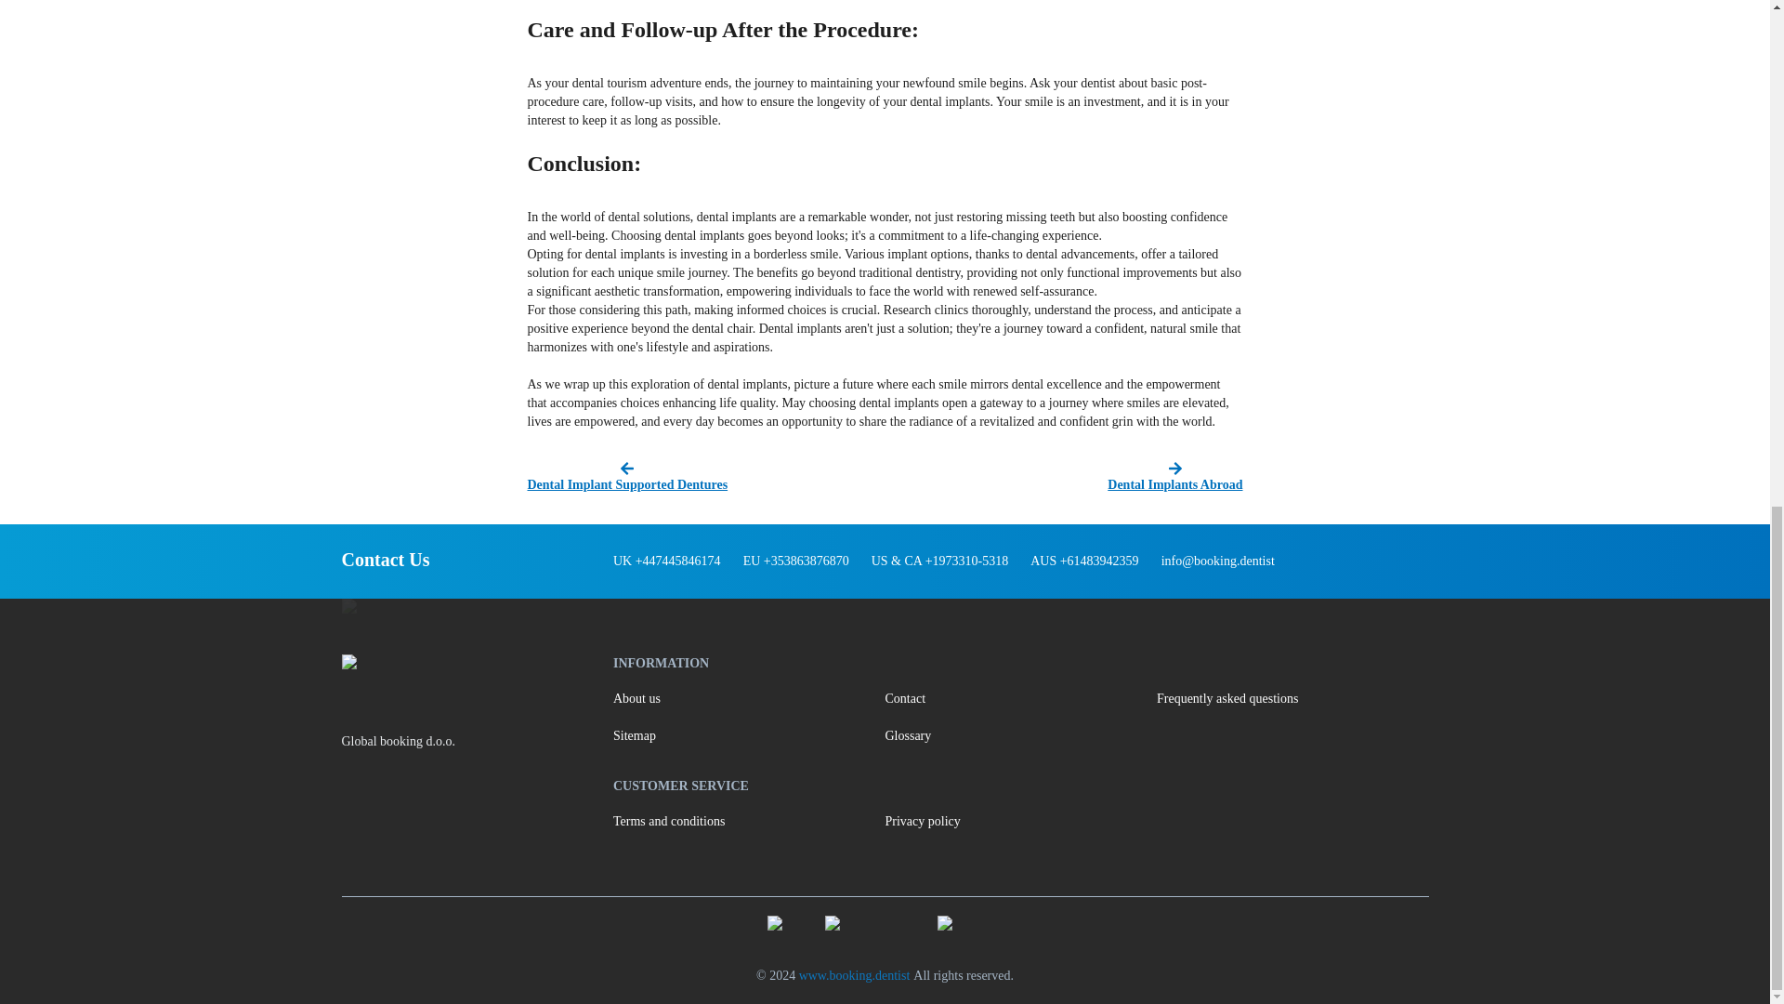 Image resolution: width=1784 pixels, height=1004 pixels. I want to click on About us, so click(749, 699).